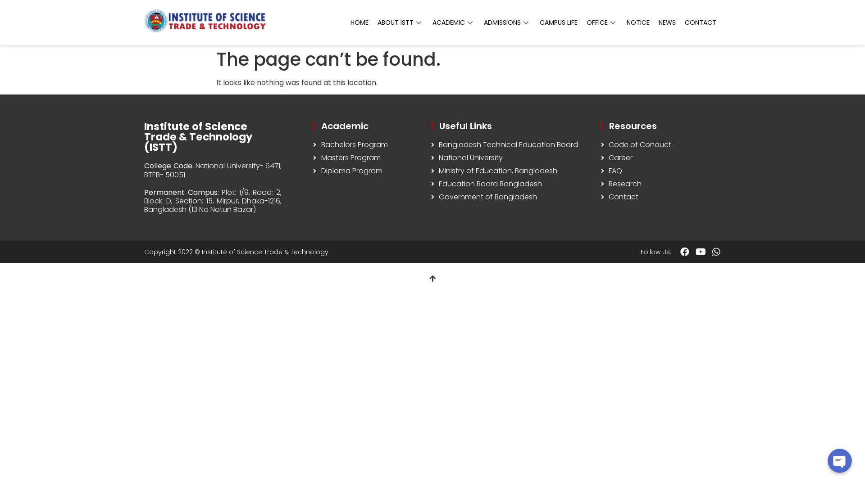  What do you see at coordinates (512, 145) in the screenshot?
I see `Bangladesh Technical Education Board` at bounding box center [512, 145].